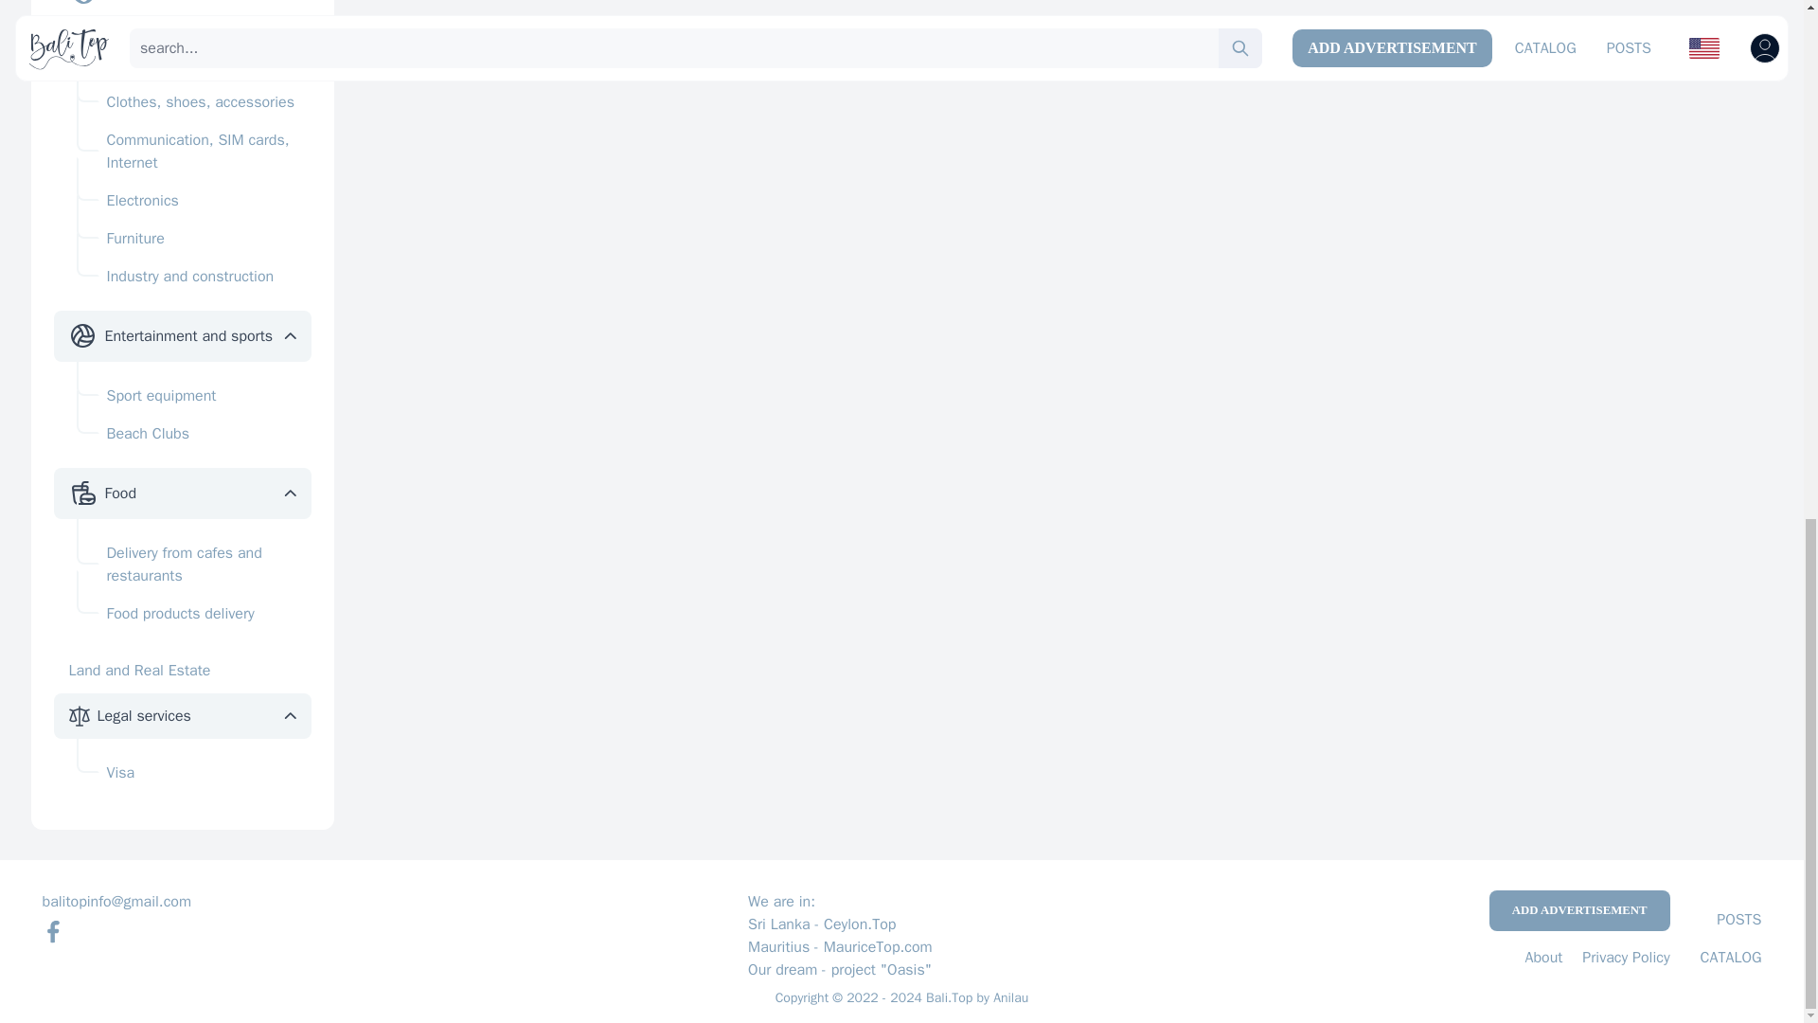 The image size is (1818, 1023). I want to click on Industry and construction, so click(193, 277).